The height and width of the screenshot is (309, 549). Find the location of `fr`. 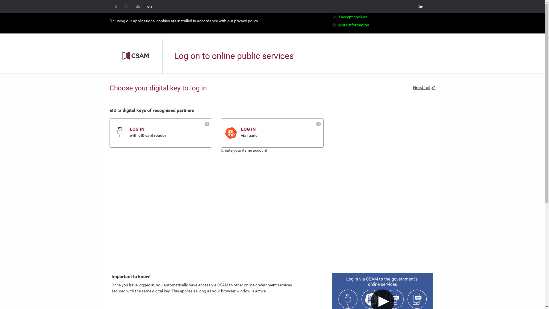

fr is located at coordinates (127, 6).